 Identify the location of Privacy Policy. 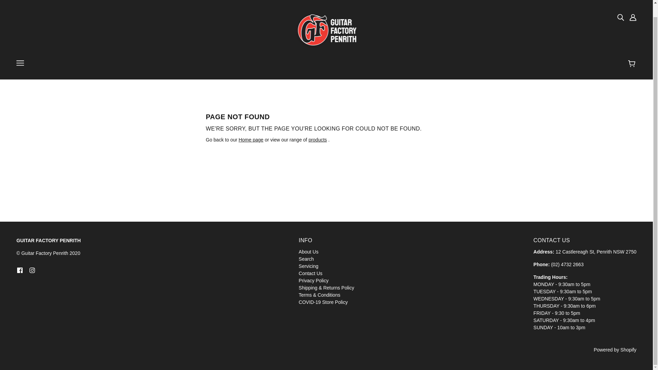
(313, 281).